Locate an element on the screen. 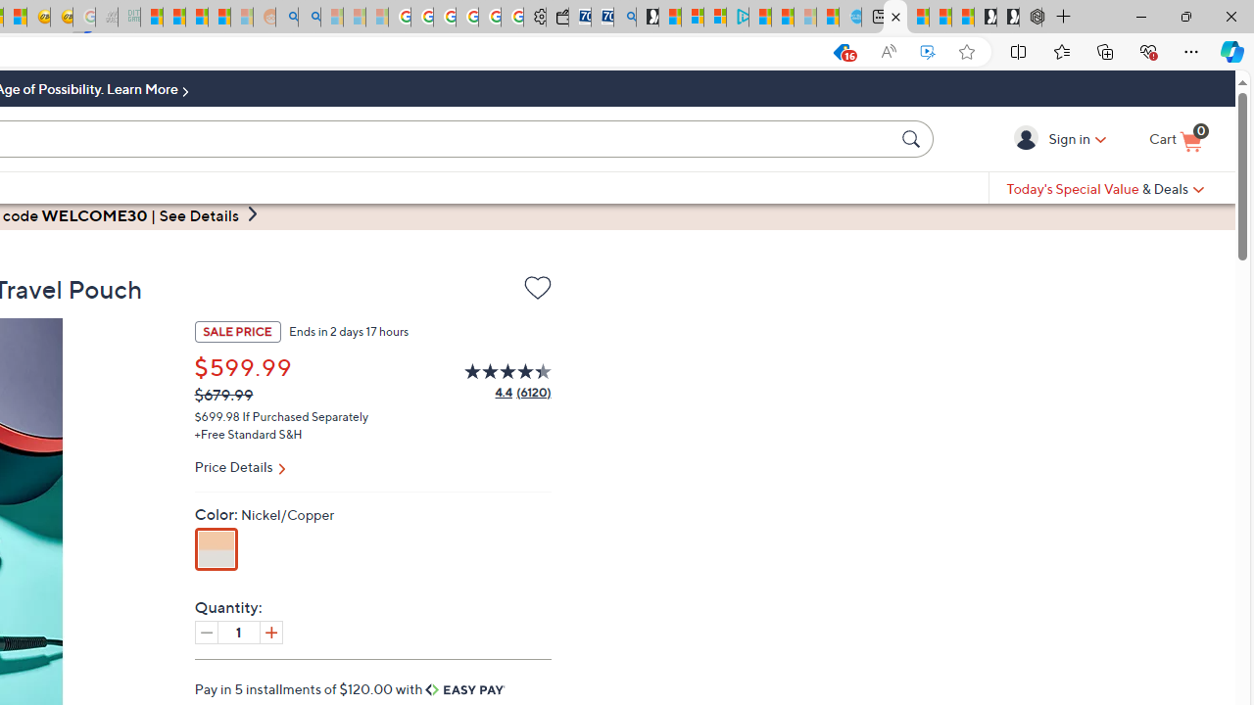 Image resolution: width=1254 pixels, height=705 pixels. Bing Real Estate - Home sales and rental listings is located at coordinates (625, 18).